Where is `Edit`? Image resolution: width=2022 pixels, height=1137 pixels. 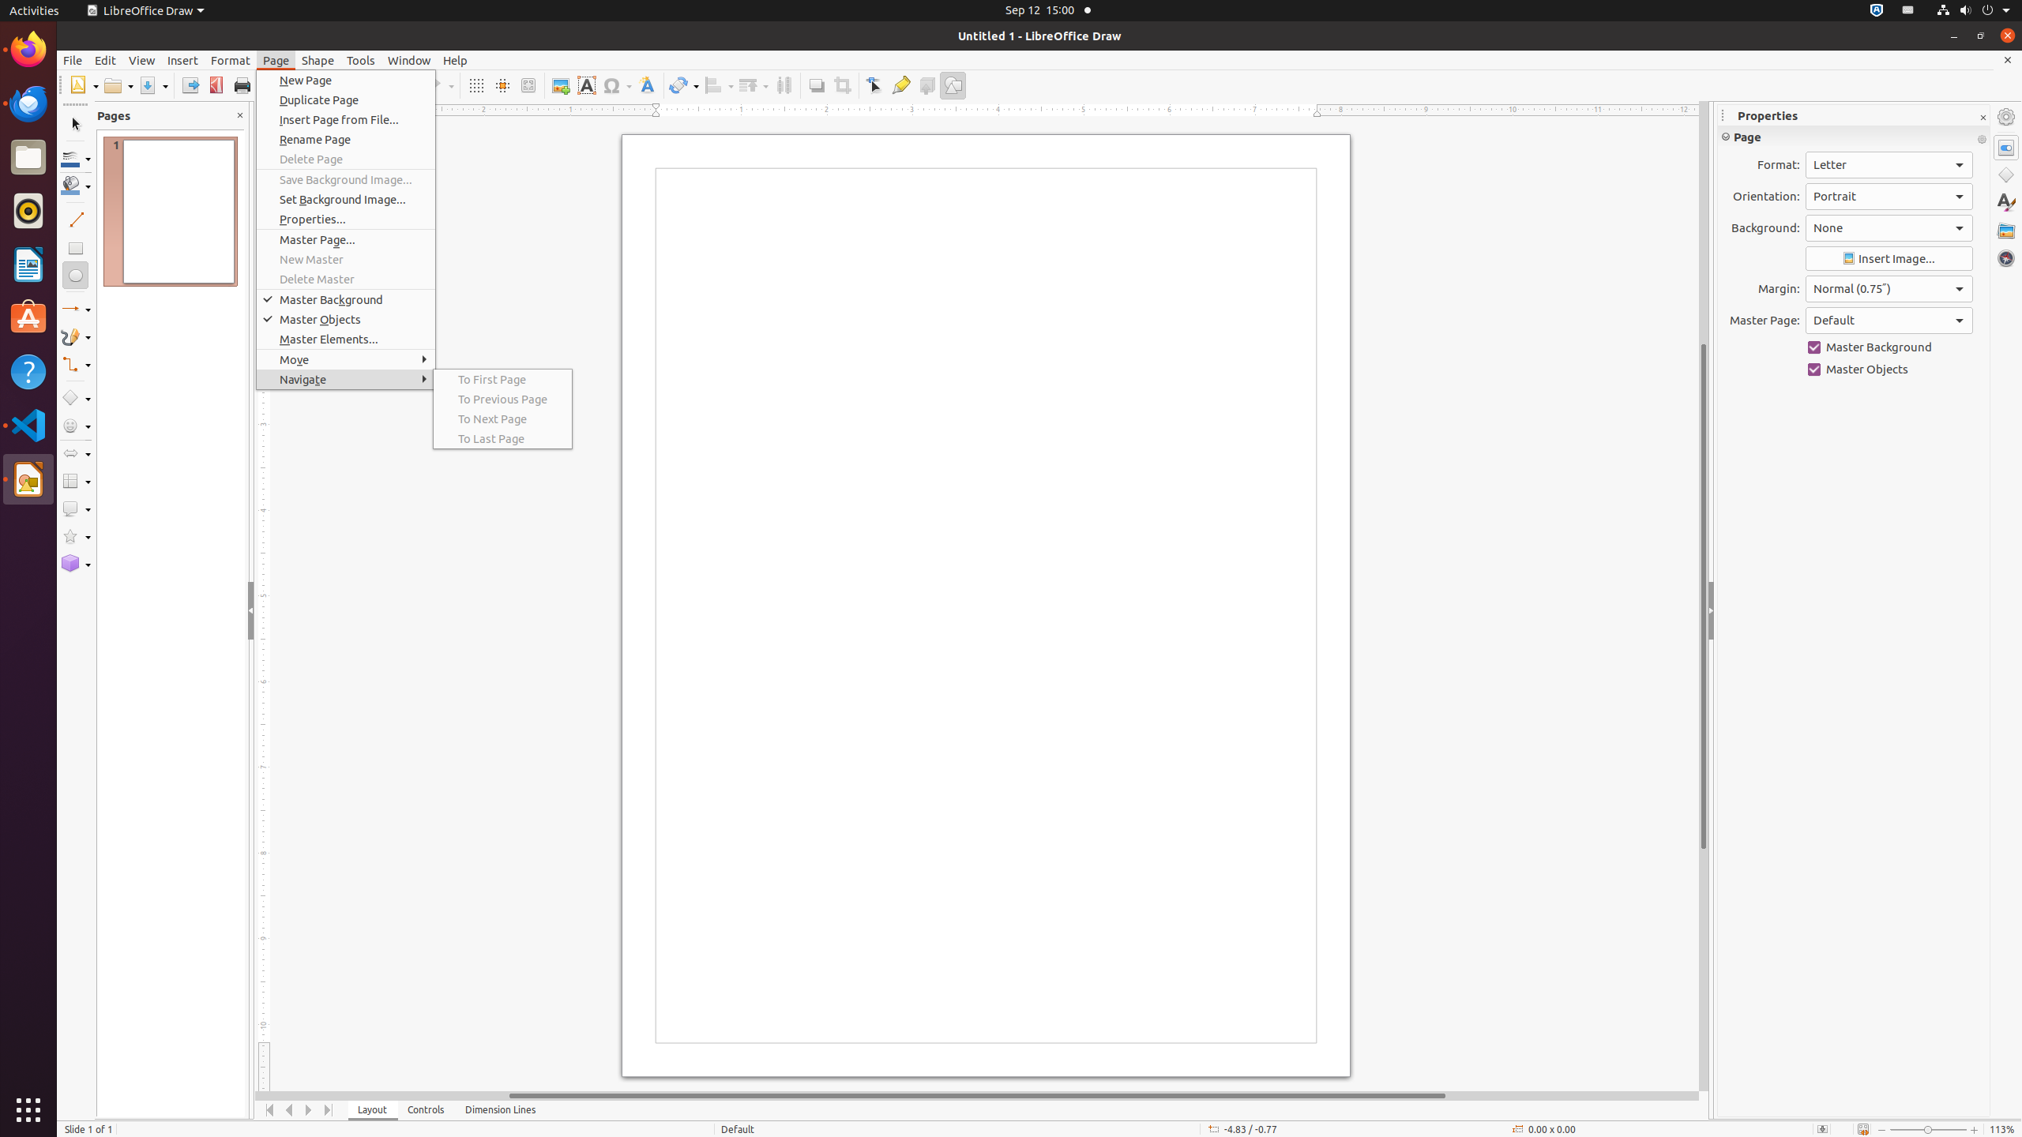 Edit is located at coordinates (106, 60).